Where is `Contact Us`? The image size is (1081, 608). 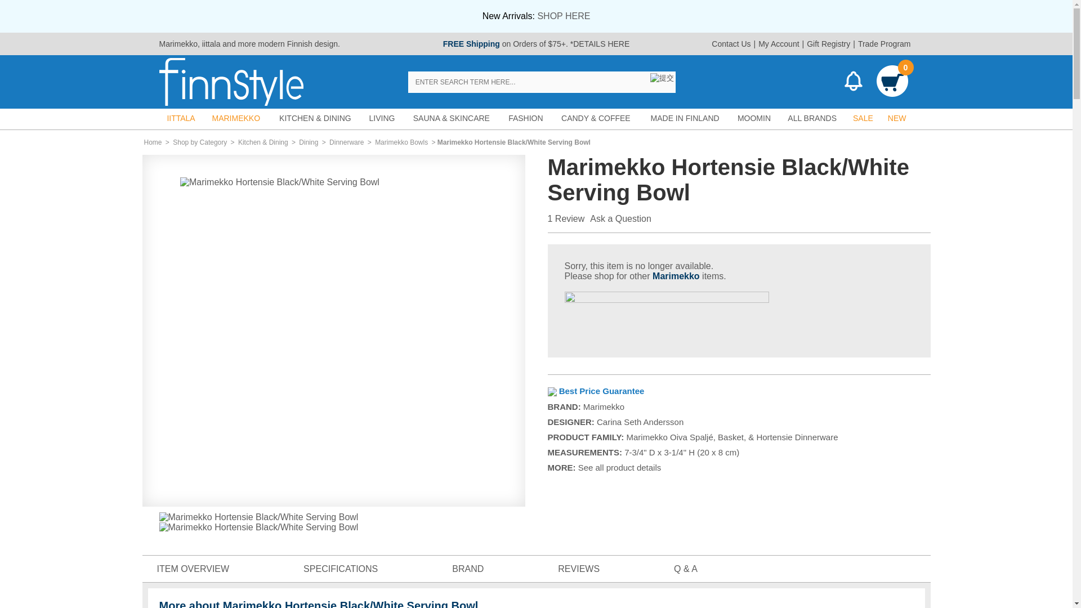 Contact Us is located at coordinates (731, 44).